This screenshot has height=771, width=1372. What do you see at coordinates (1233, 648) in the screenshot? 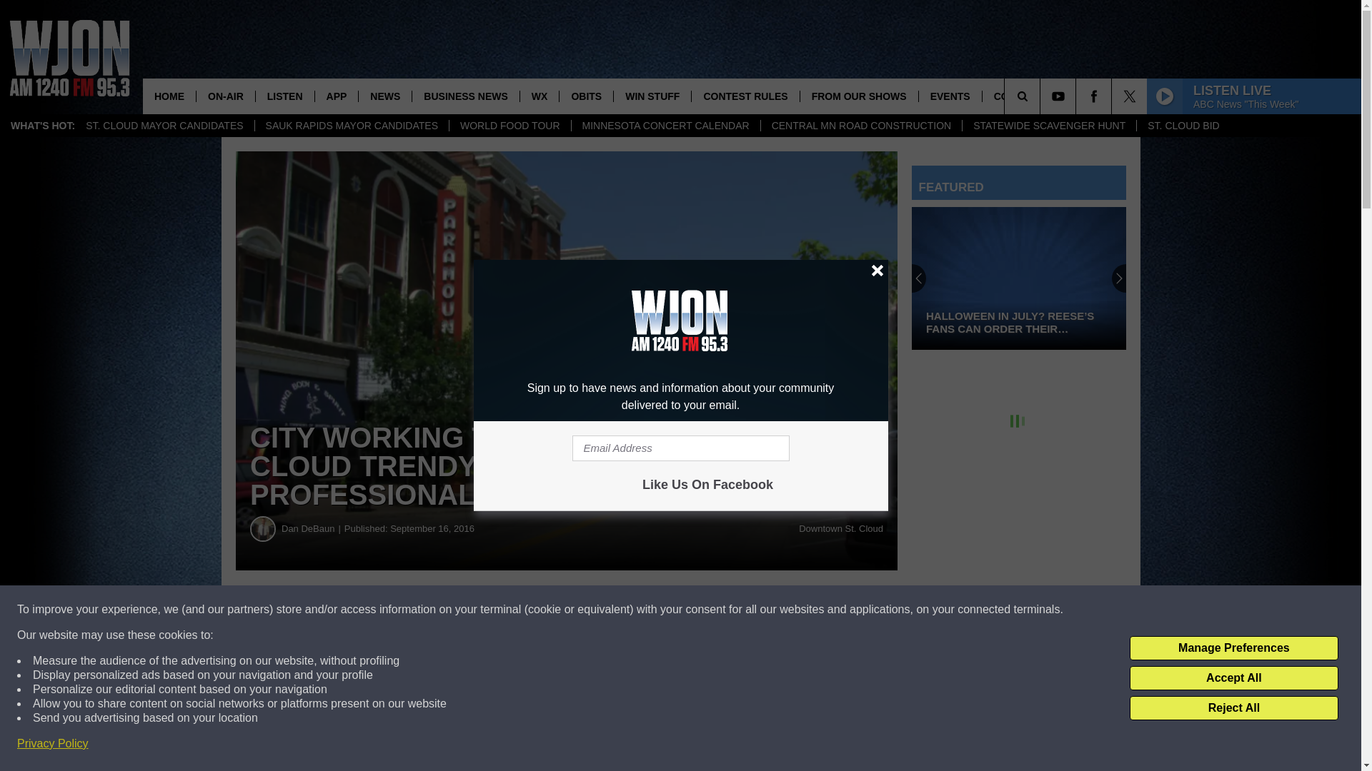
I see `Manage Preferences` at bounding box center [1233, 648].